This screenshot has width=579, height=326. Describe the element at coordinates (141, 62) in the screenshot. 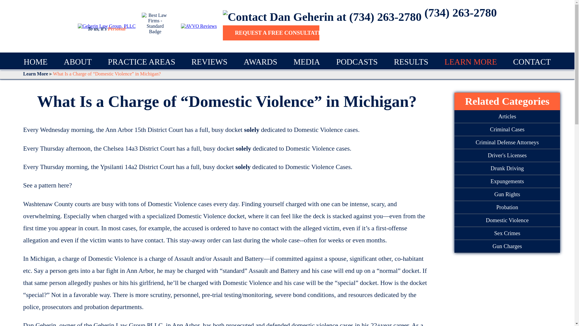

I see `PRACTICE AREAS` at that location.